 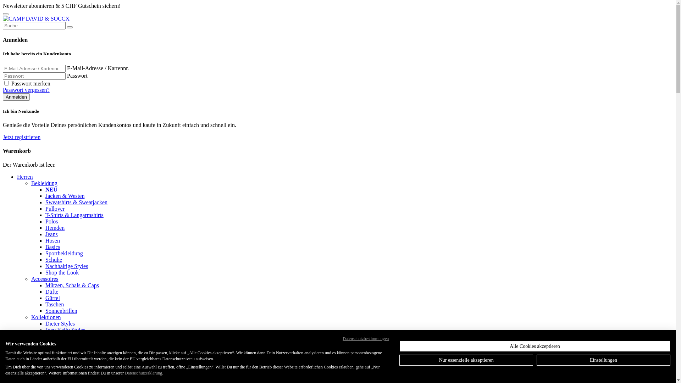 What do you see at coordinates (74, 215) in the screenshot?
I see `T-Shirts & Langarmshirts` at bounding box center [74, 215].